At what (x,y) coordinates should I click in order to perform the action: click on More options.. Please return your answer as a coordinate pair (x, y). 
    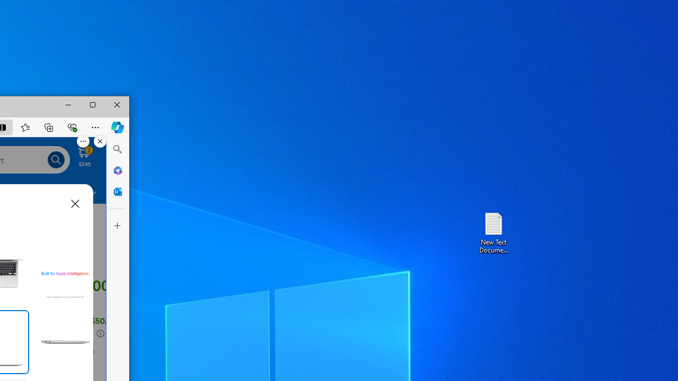
    Looking at the image, I should click on (83, 141).